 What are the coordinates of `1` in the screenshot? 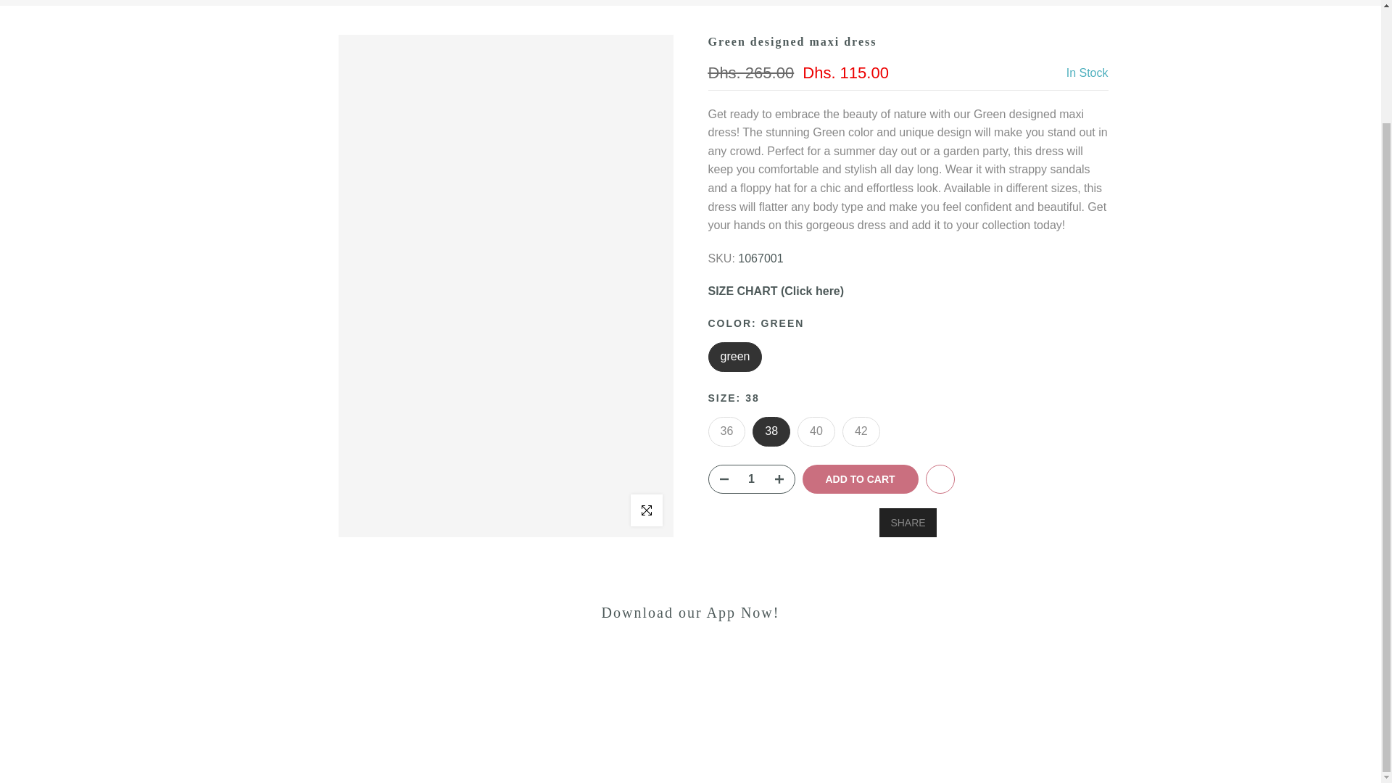 It's located at (751, 478).